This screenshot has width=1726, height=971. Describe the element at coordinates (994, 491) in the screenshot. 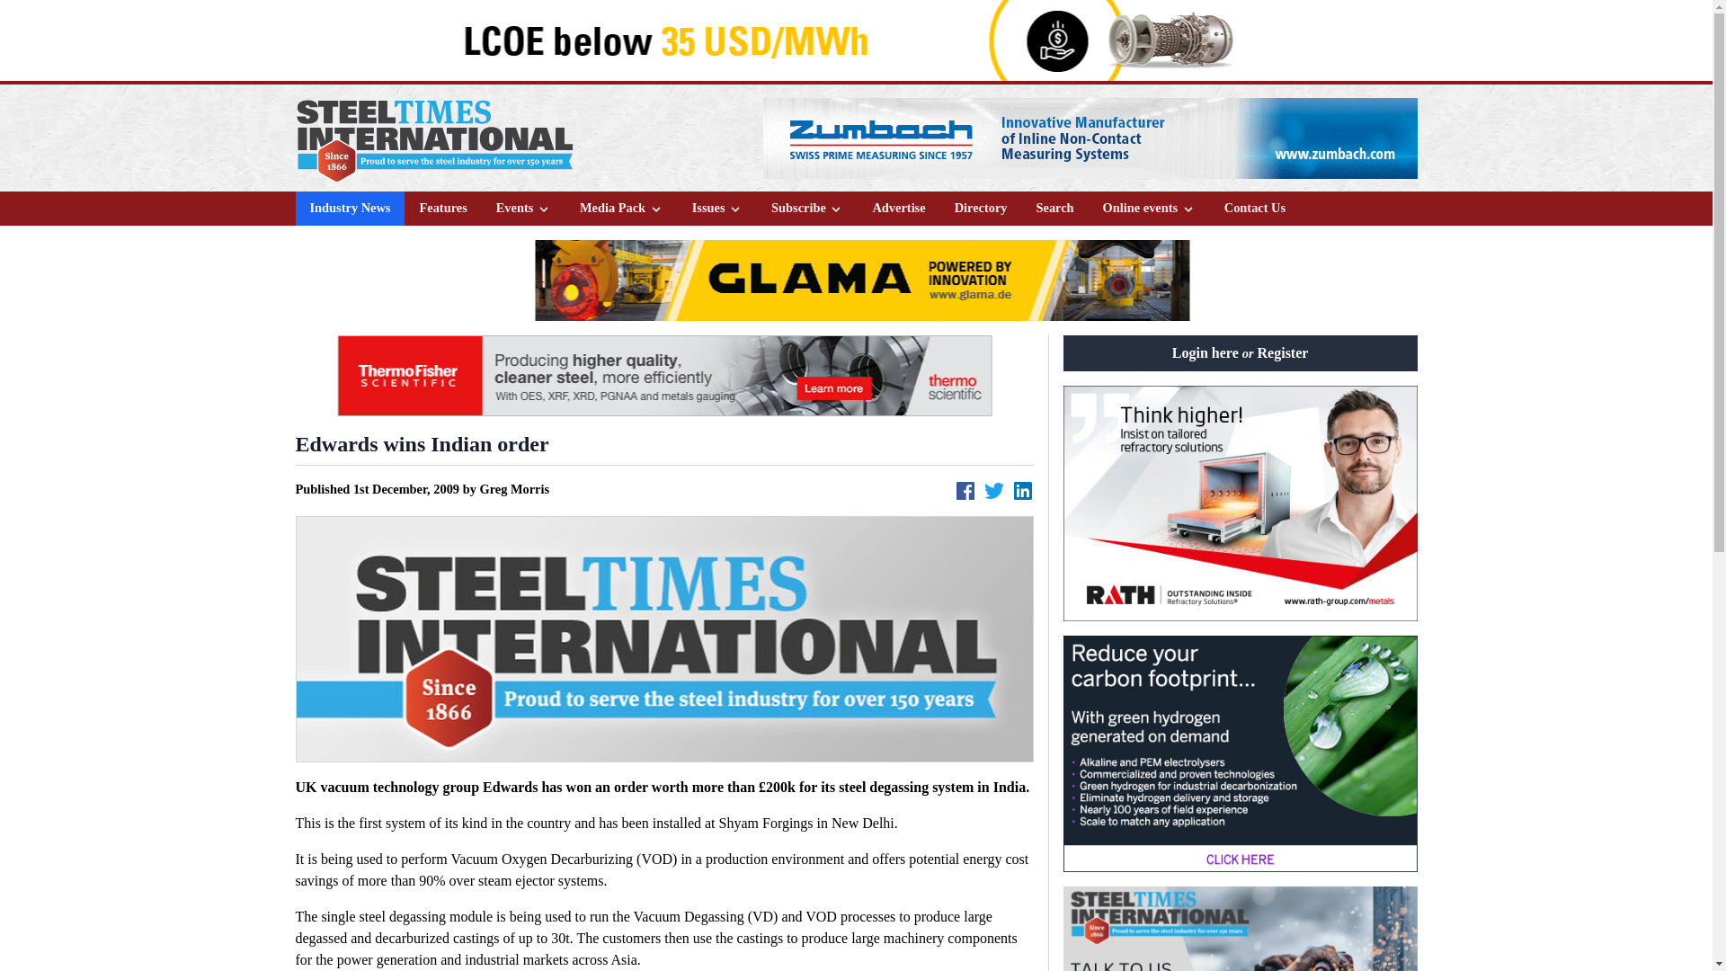

I see `Share on Twitter` at that location.